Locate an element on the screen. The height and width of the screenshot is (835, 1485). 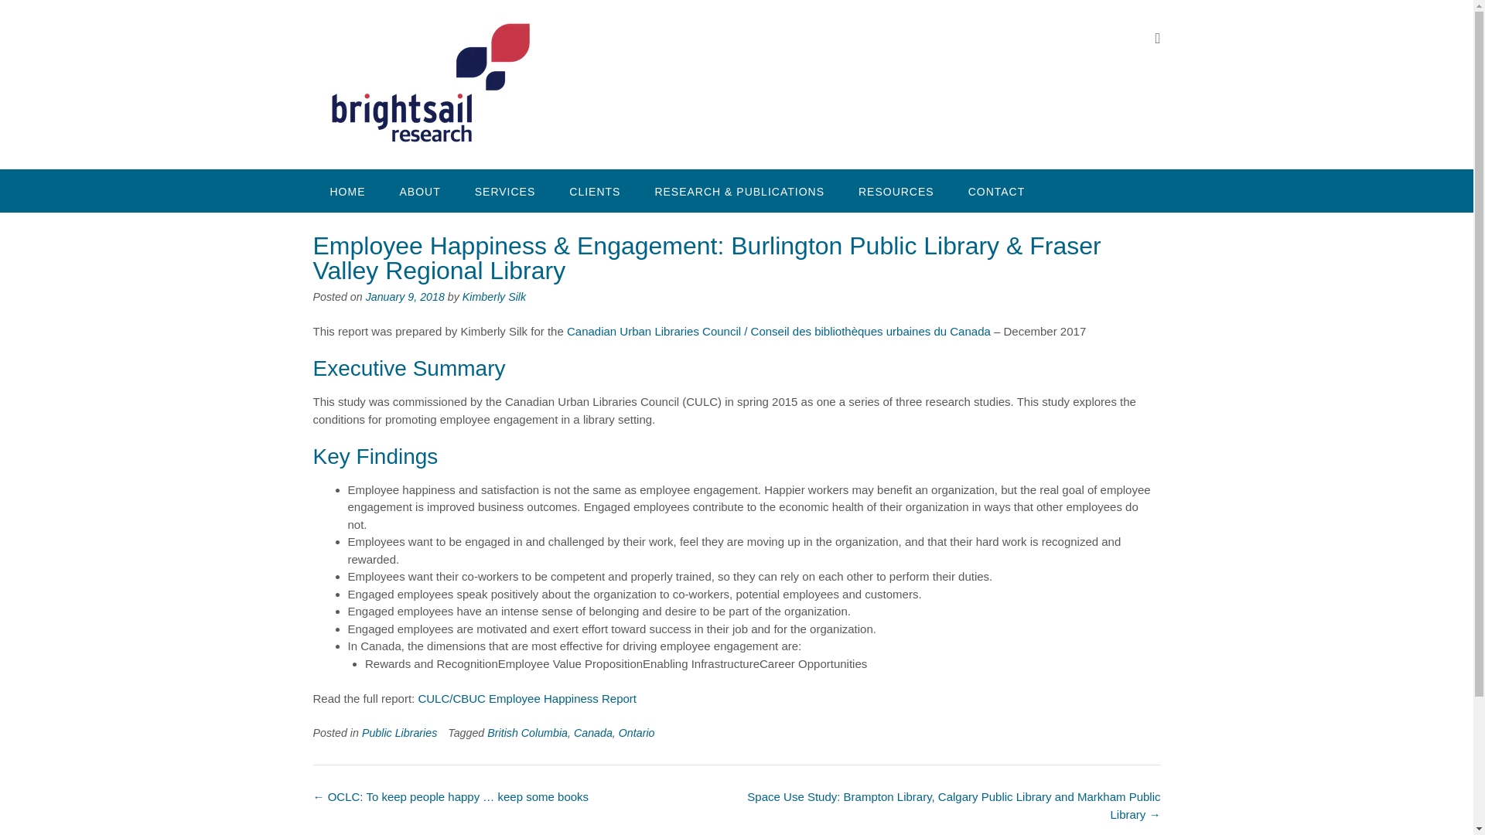
Public Libraries is located at coordinates (399, 732).